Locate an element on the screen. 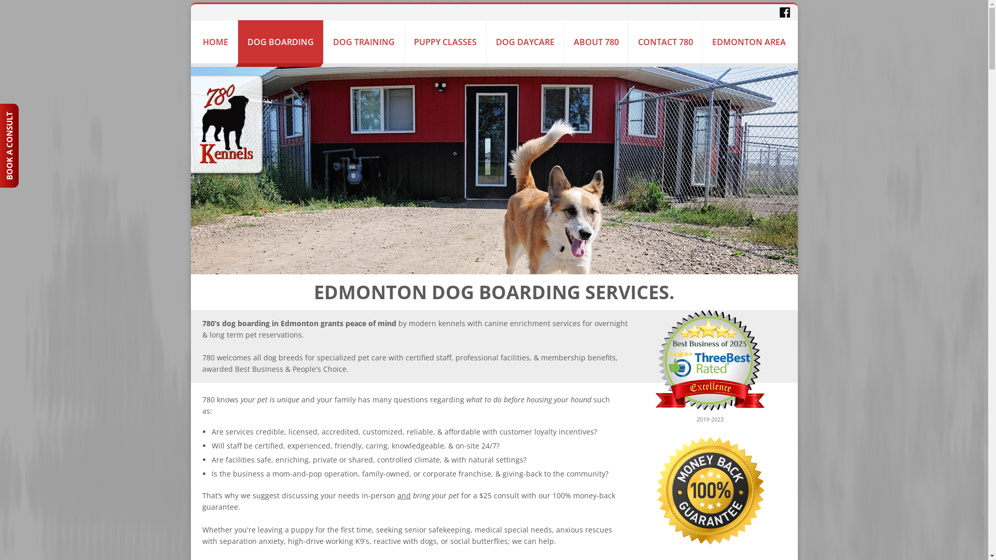  Dog boarding facilities with a canine guest Edmonton, AB. is located at coordinates (494, 171).